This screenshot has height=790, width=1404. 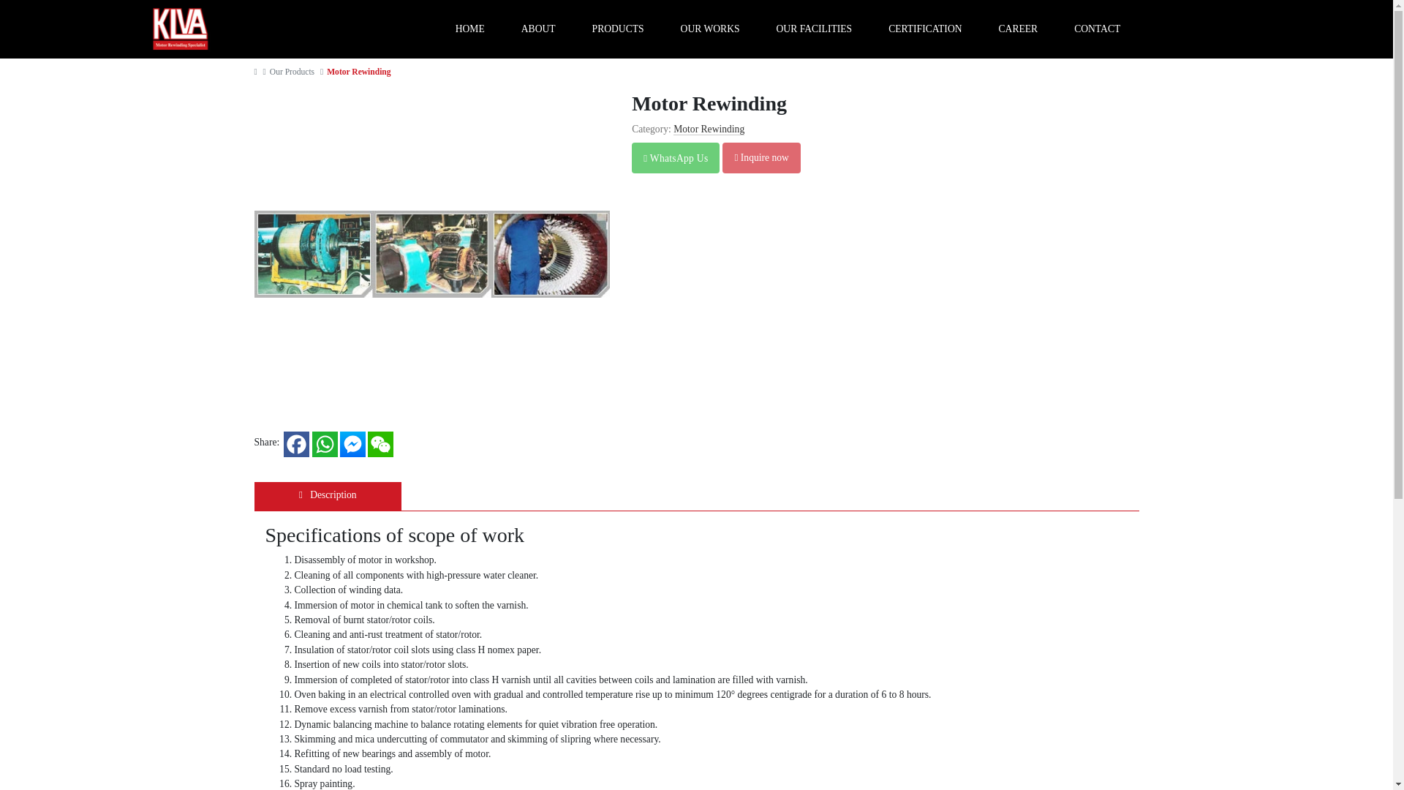 What do you see at coordinates (676, 158) in the screenshot?
I see `WhatsApp Us` at bounding box center [676, 158].